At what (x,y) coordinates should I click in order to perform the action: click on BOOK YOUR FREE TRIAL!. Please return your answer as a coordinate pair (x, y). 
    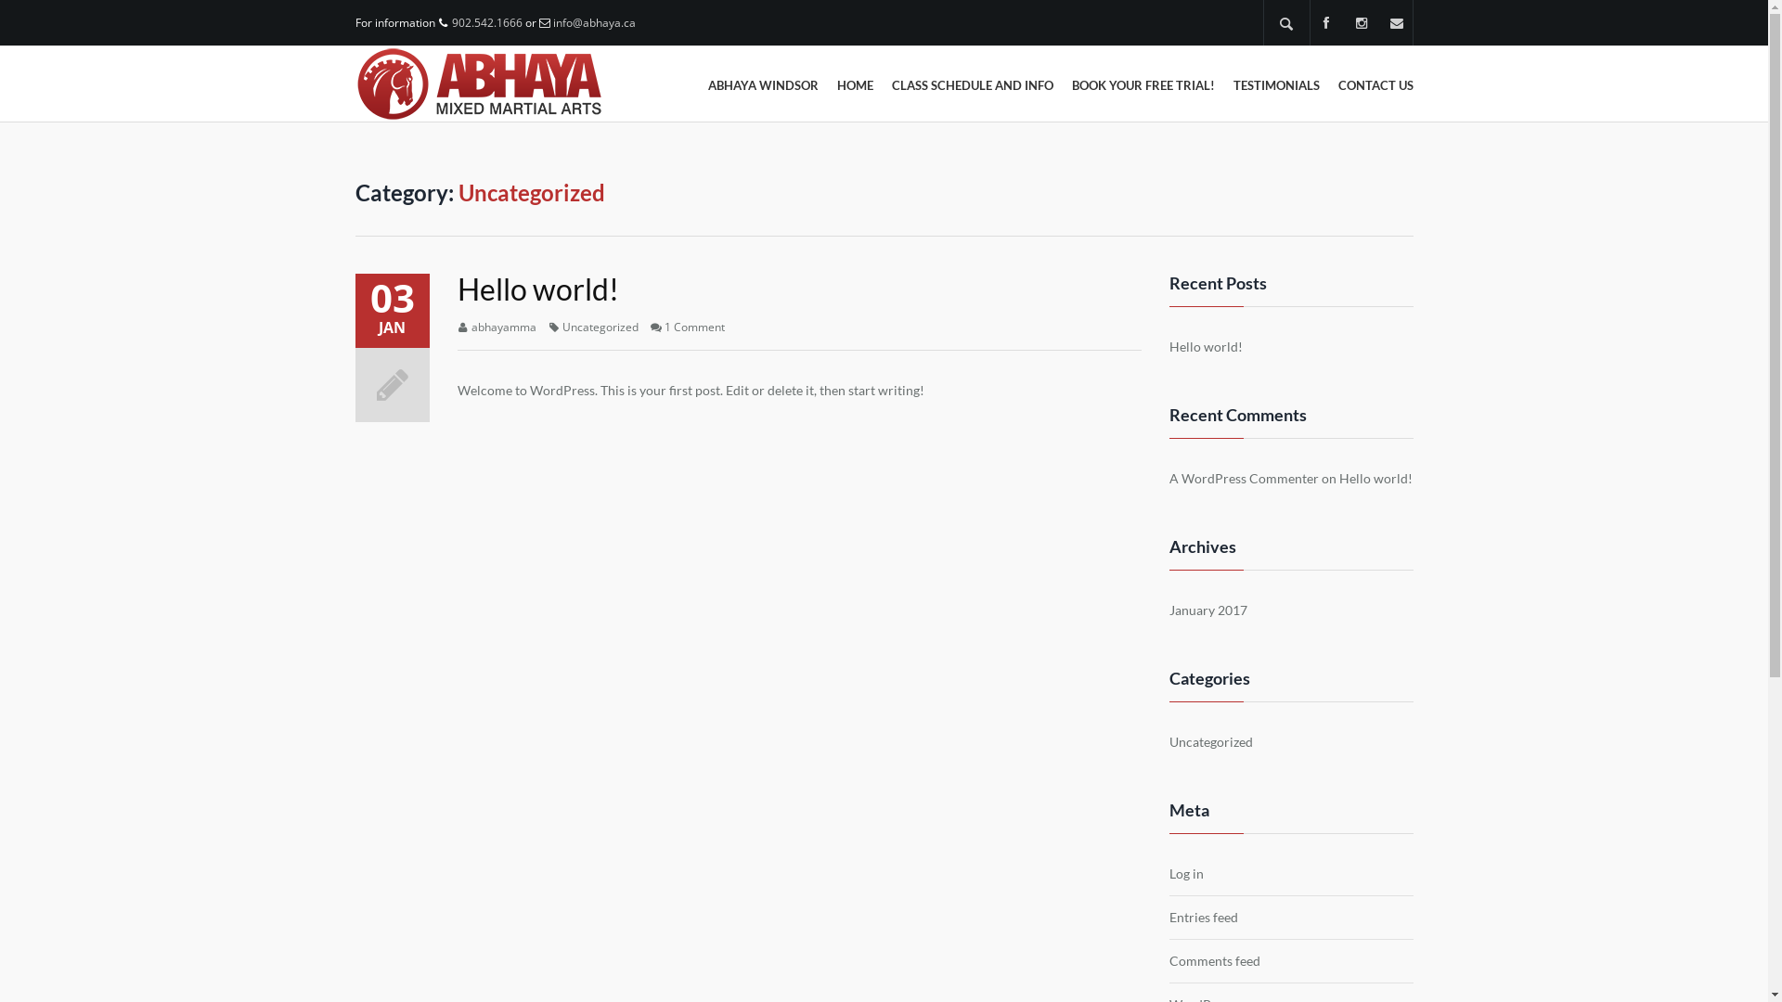
    Looking at the image, I should click on (1143, 85).